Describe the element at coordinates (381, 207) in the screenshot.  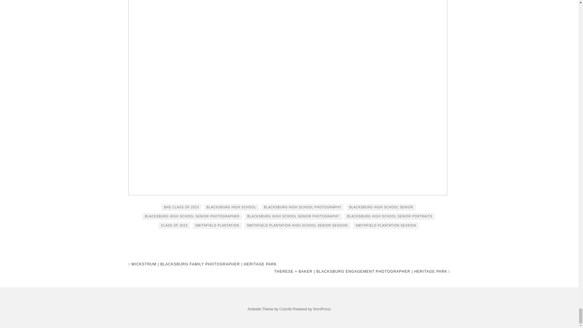
I see `BLACKSBURG HIGH SCHOOL SENIOR` at that location.